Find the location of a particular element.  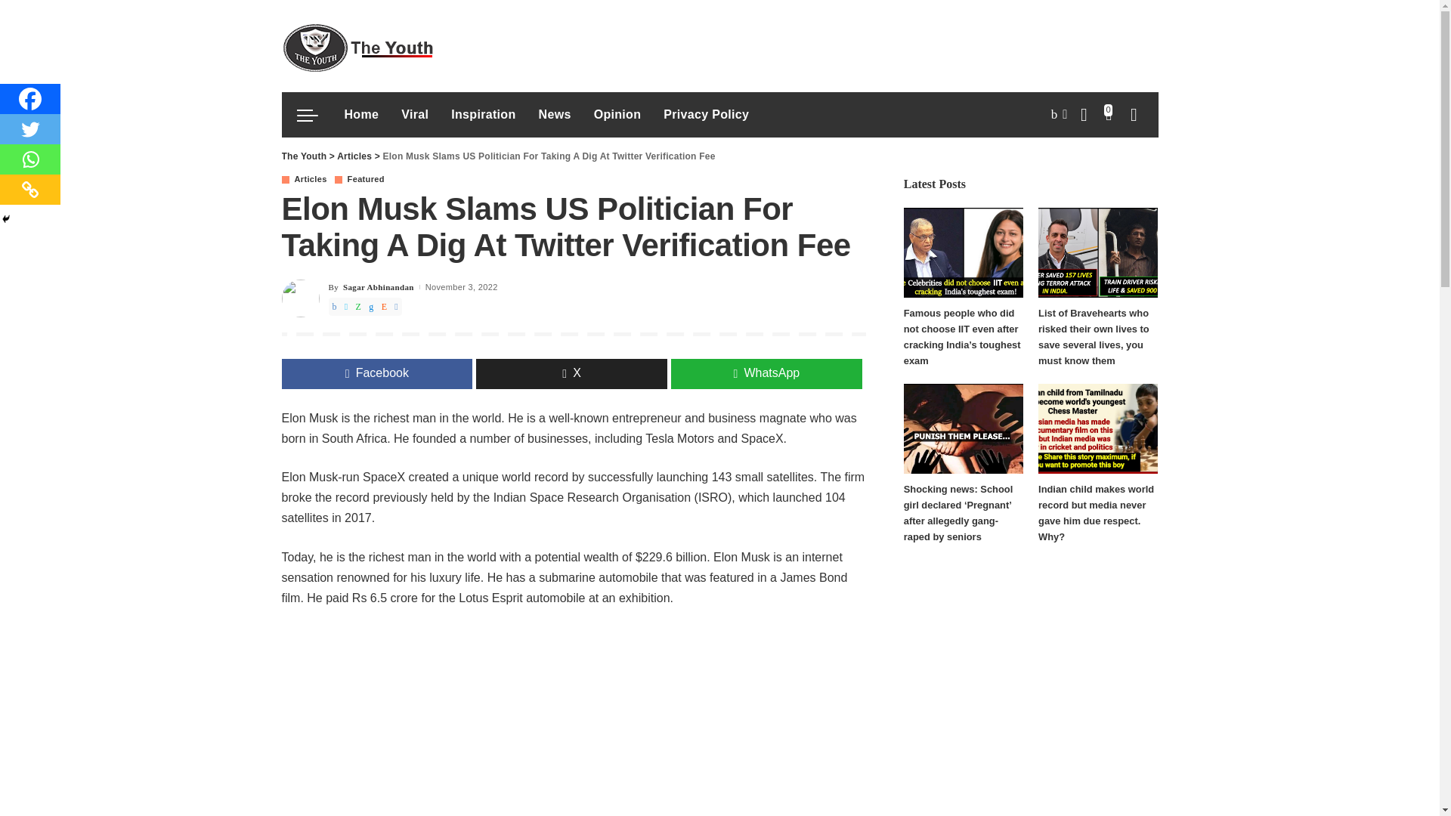

Hide is located at coordinates (6, 219).